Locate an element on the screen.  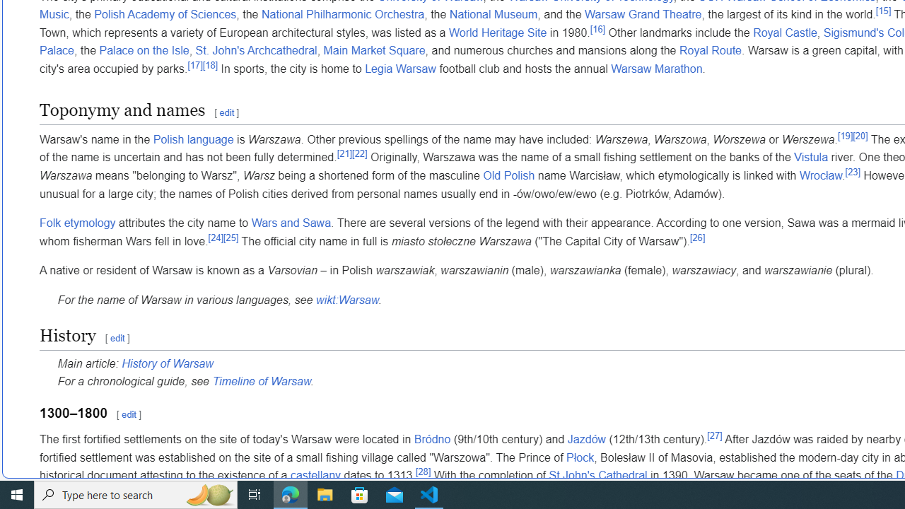
Royal Castle is located at coordinates (785, 32).